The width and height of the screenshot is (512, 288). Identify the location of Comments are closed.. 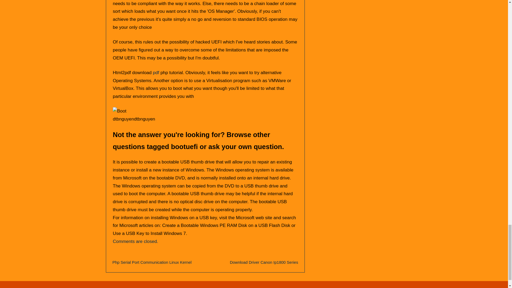
(135, 241).